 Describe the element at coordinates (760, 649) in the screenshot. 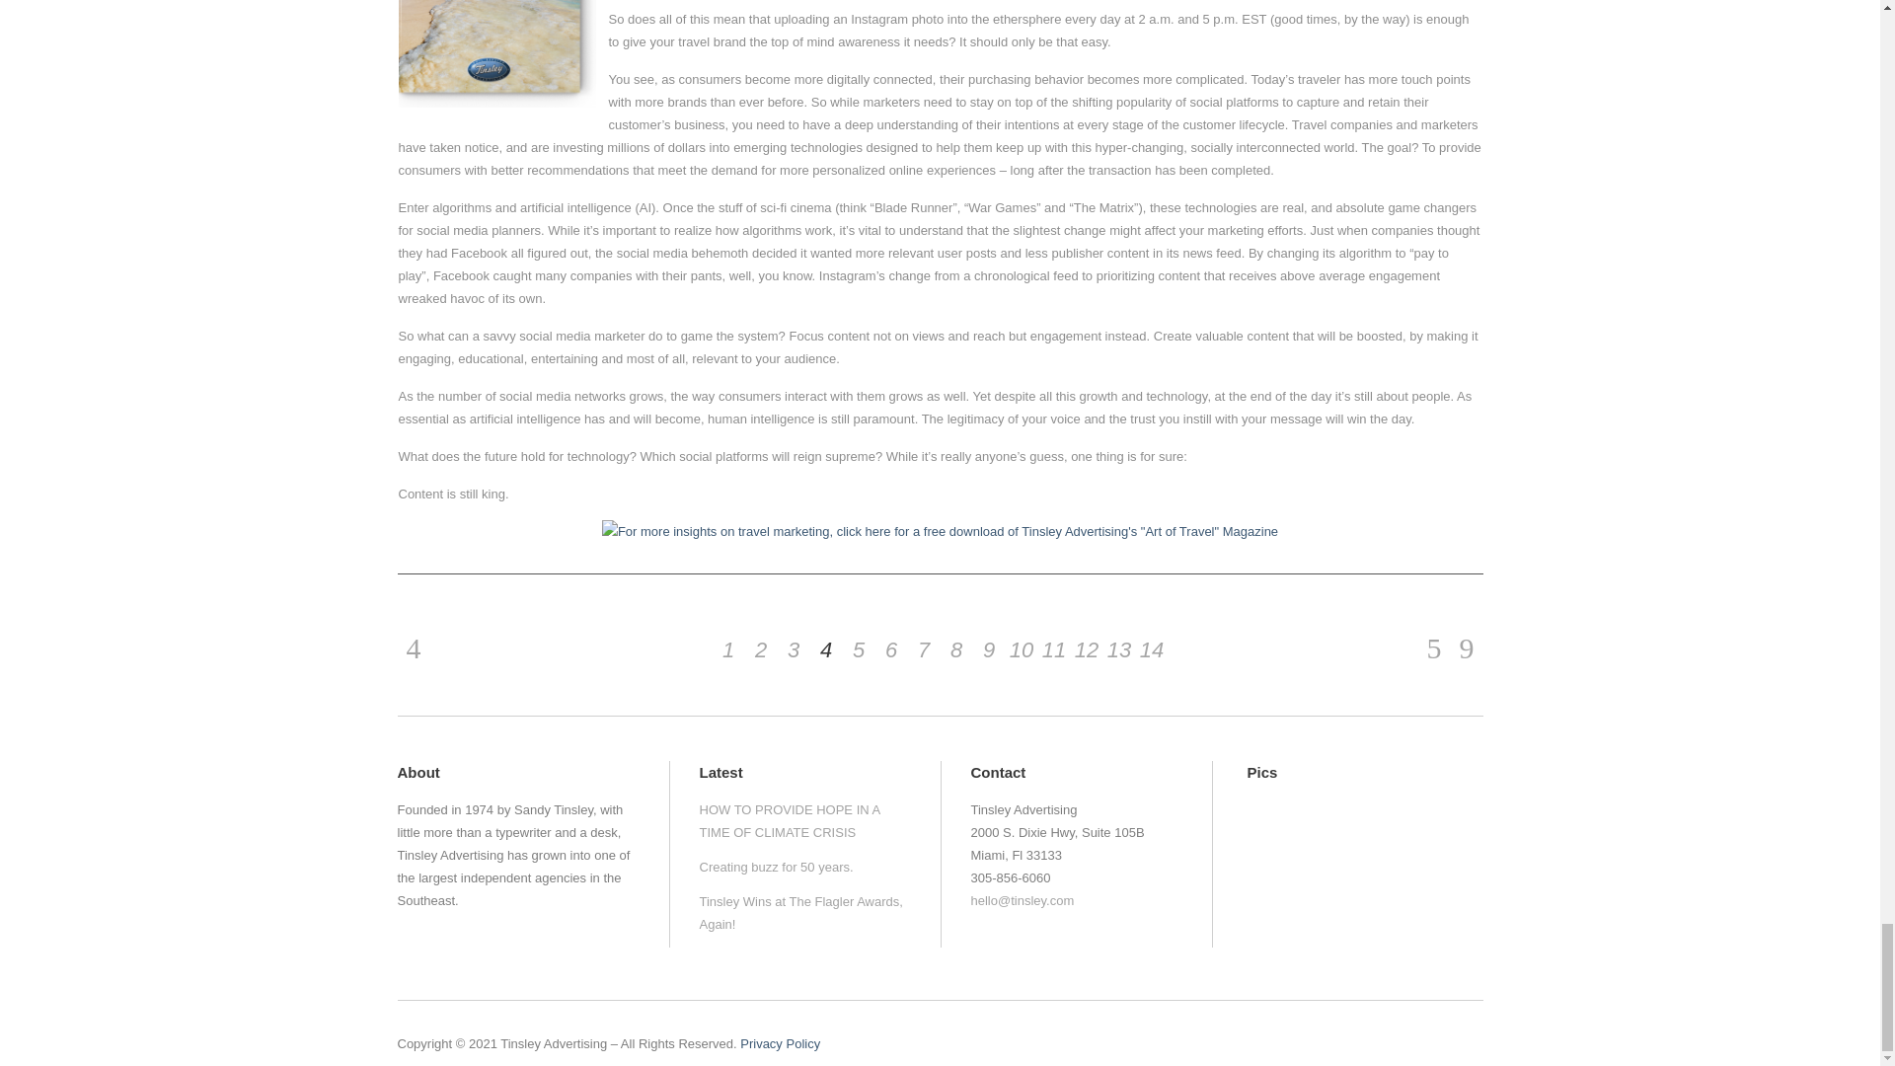

I see `2` at that location.